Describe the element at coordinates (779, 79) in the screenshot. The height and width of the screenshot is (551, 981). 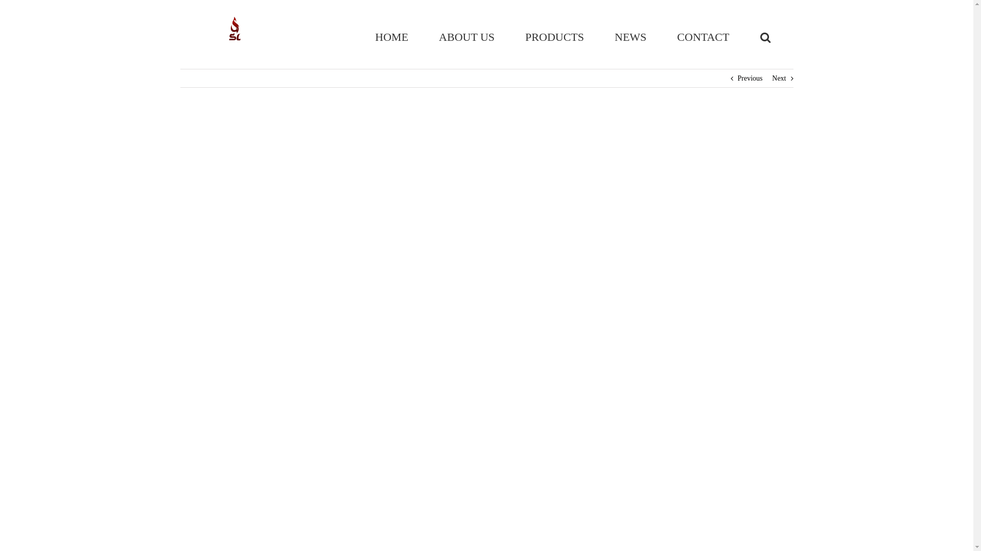
I see `Next` at that location.